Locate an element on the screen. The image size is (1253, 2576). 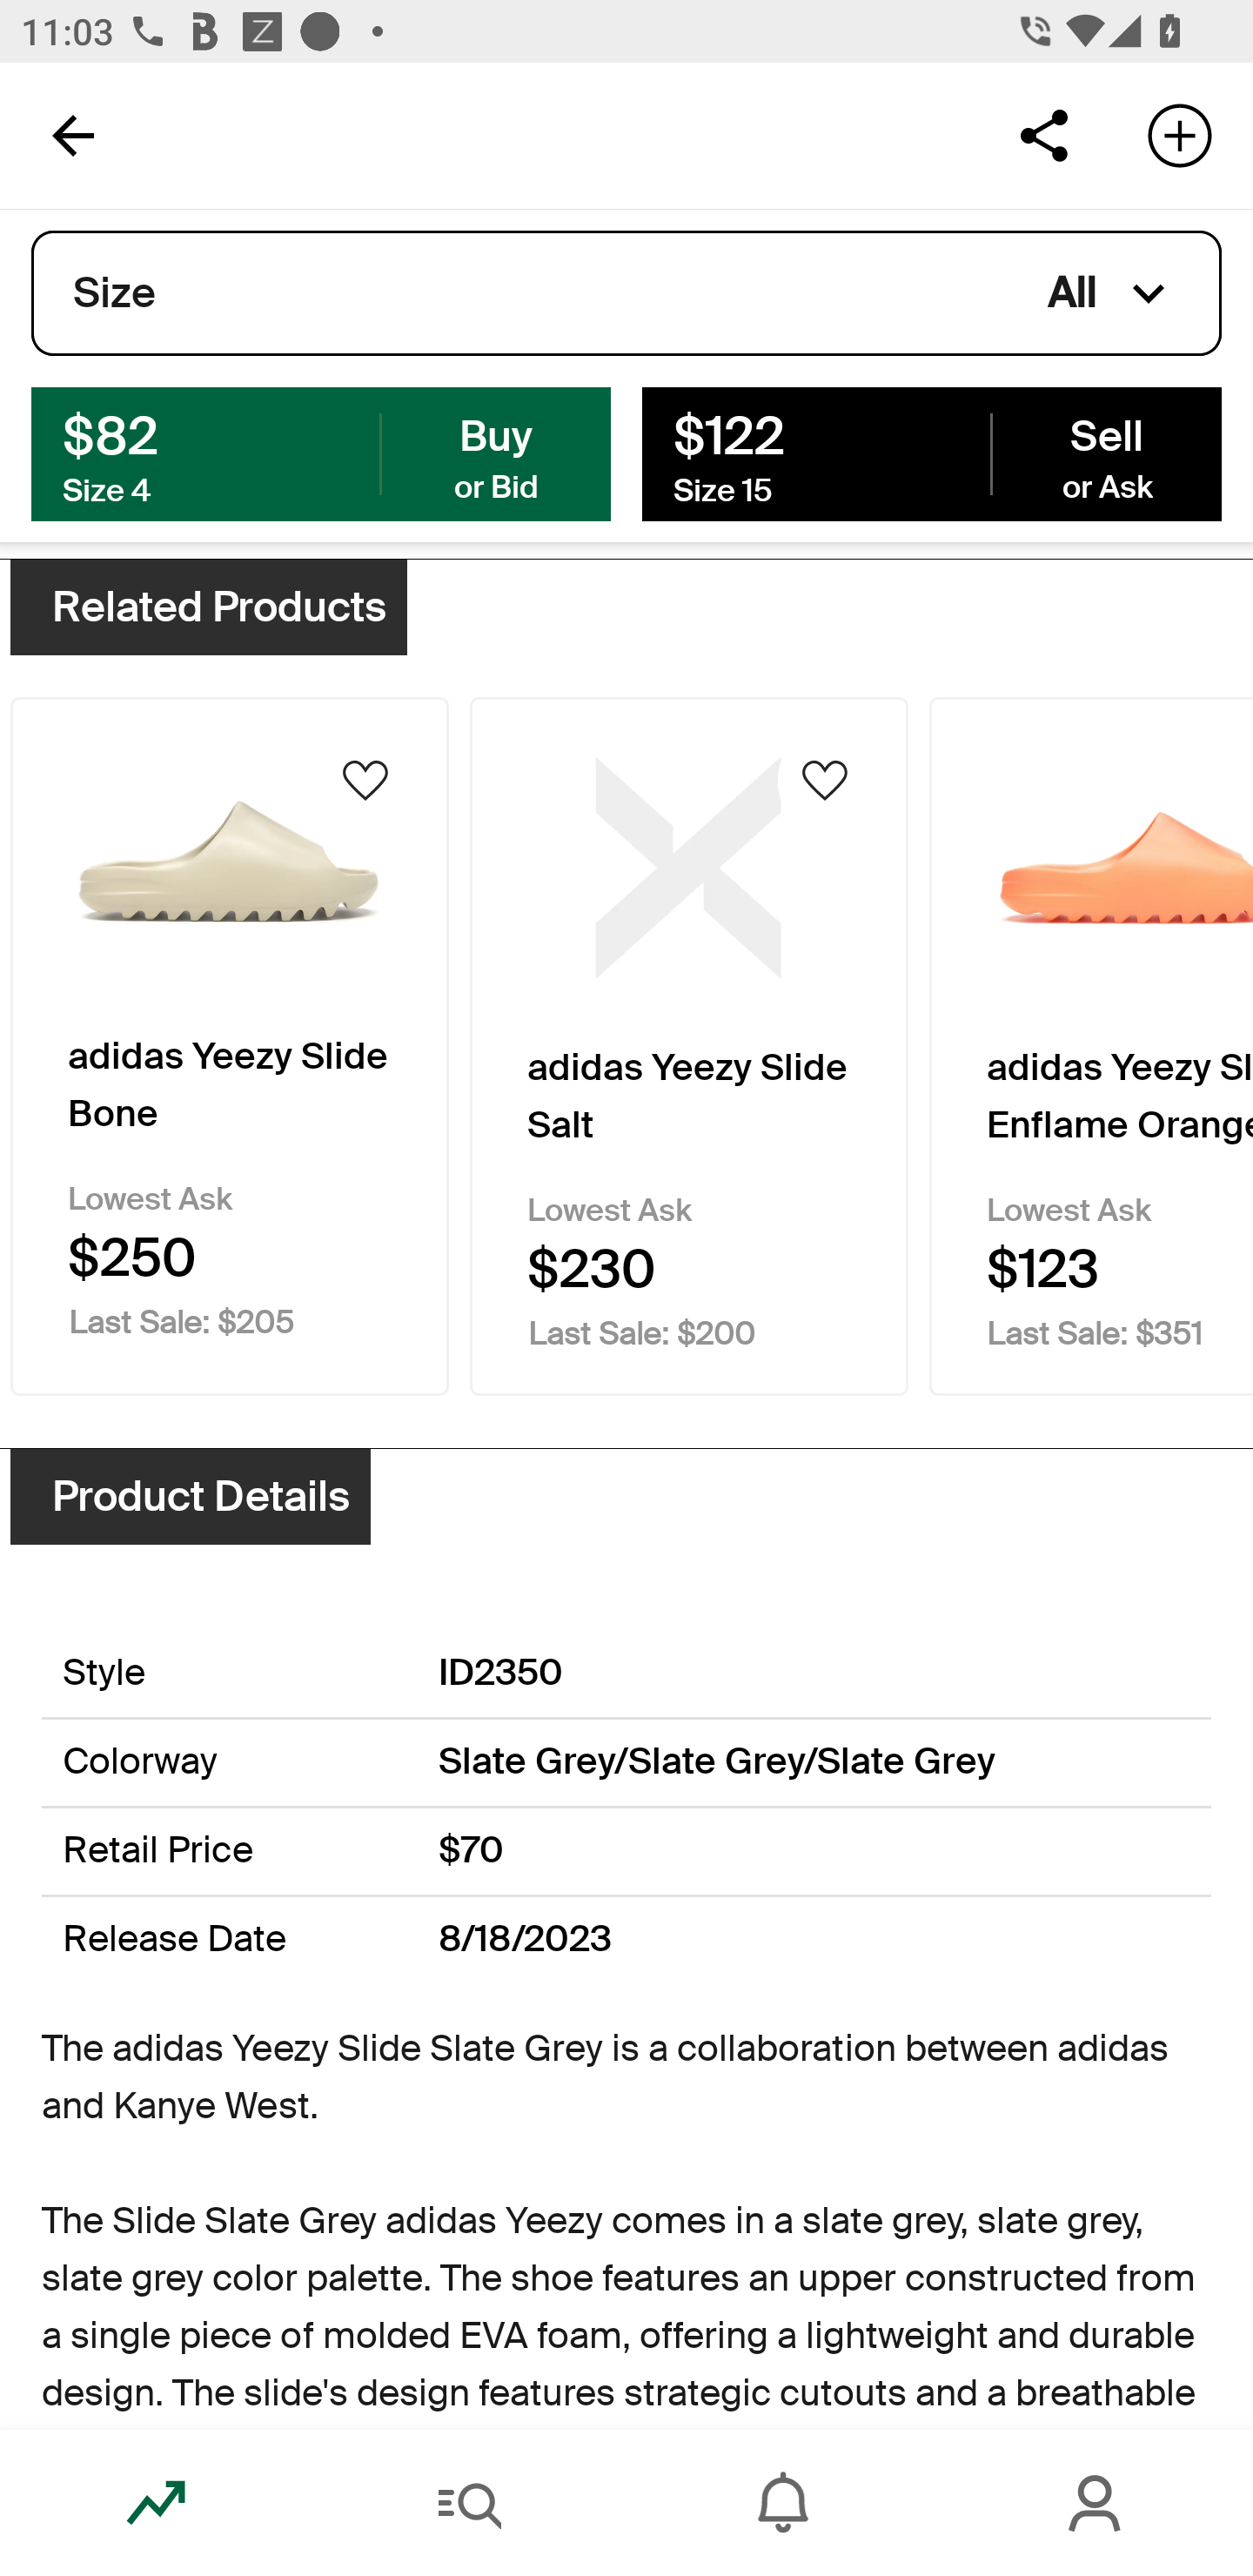
$122 Sell Size 15 or Ask is located at coordinates (931, 453).